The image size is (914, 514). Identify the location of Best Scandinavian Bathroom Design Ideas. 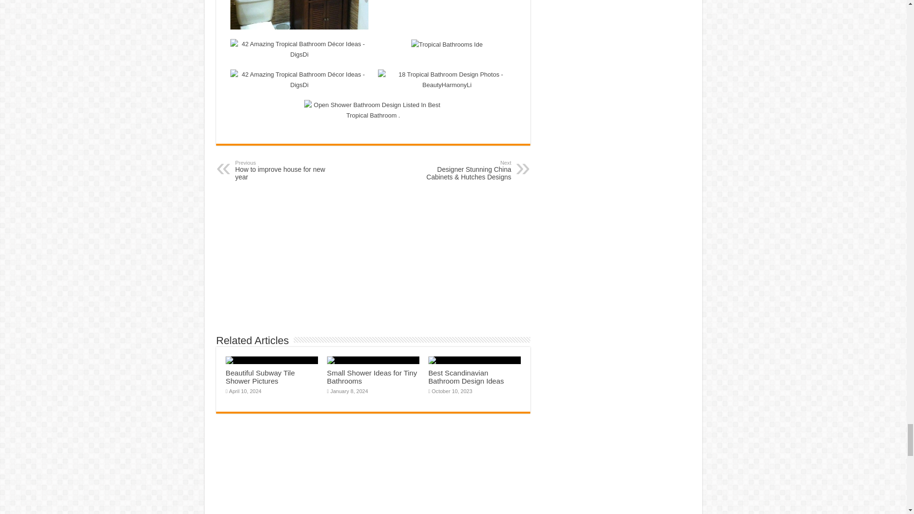
(467, 377).